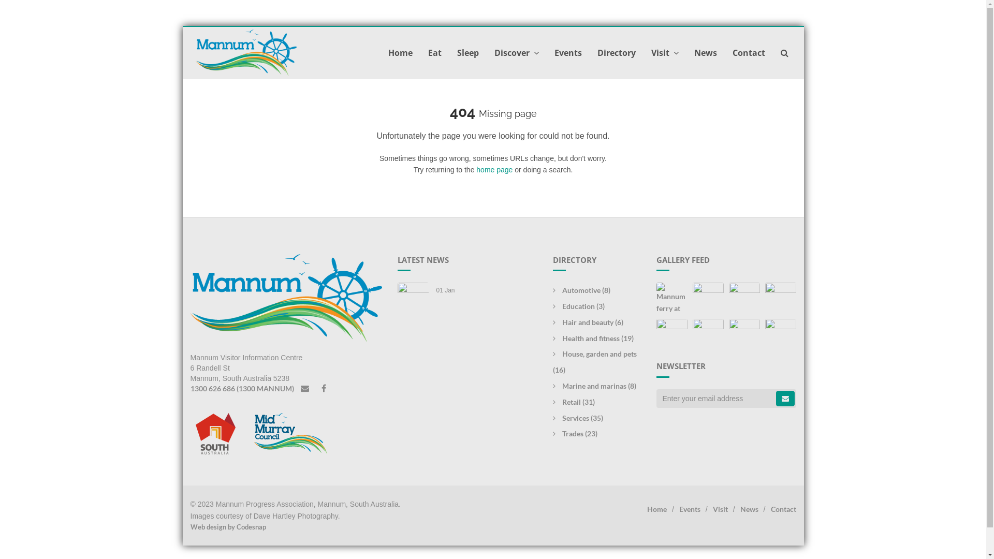 This screenshot has width=994, height=559. Describe the element at coordinates (616, 53) in the screenshot. I see `Directory` at that location.